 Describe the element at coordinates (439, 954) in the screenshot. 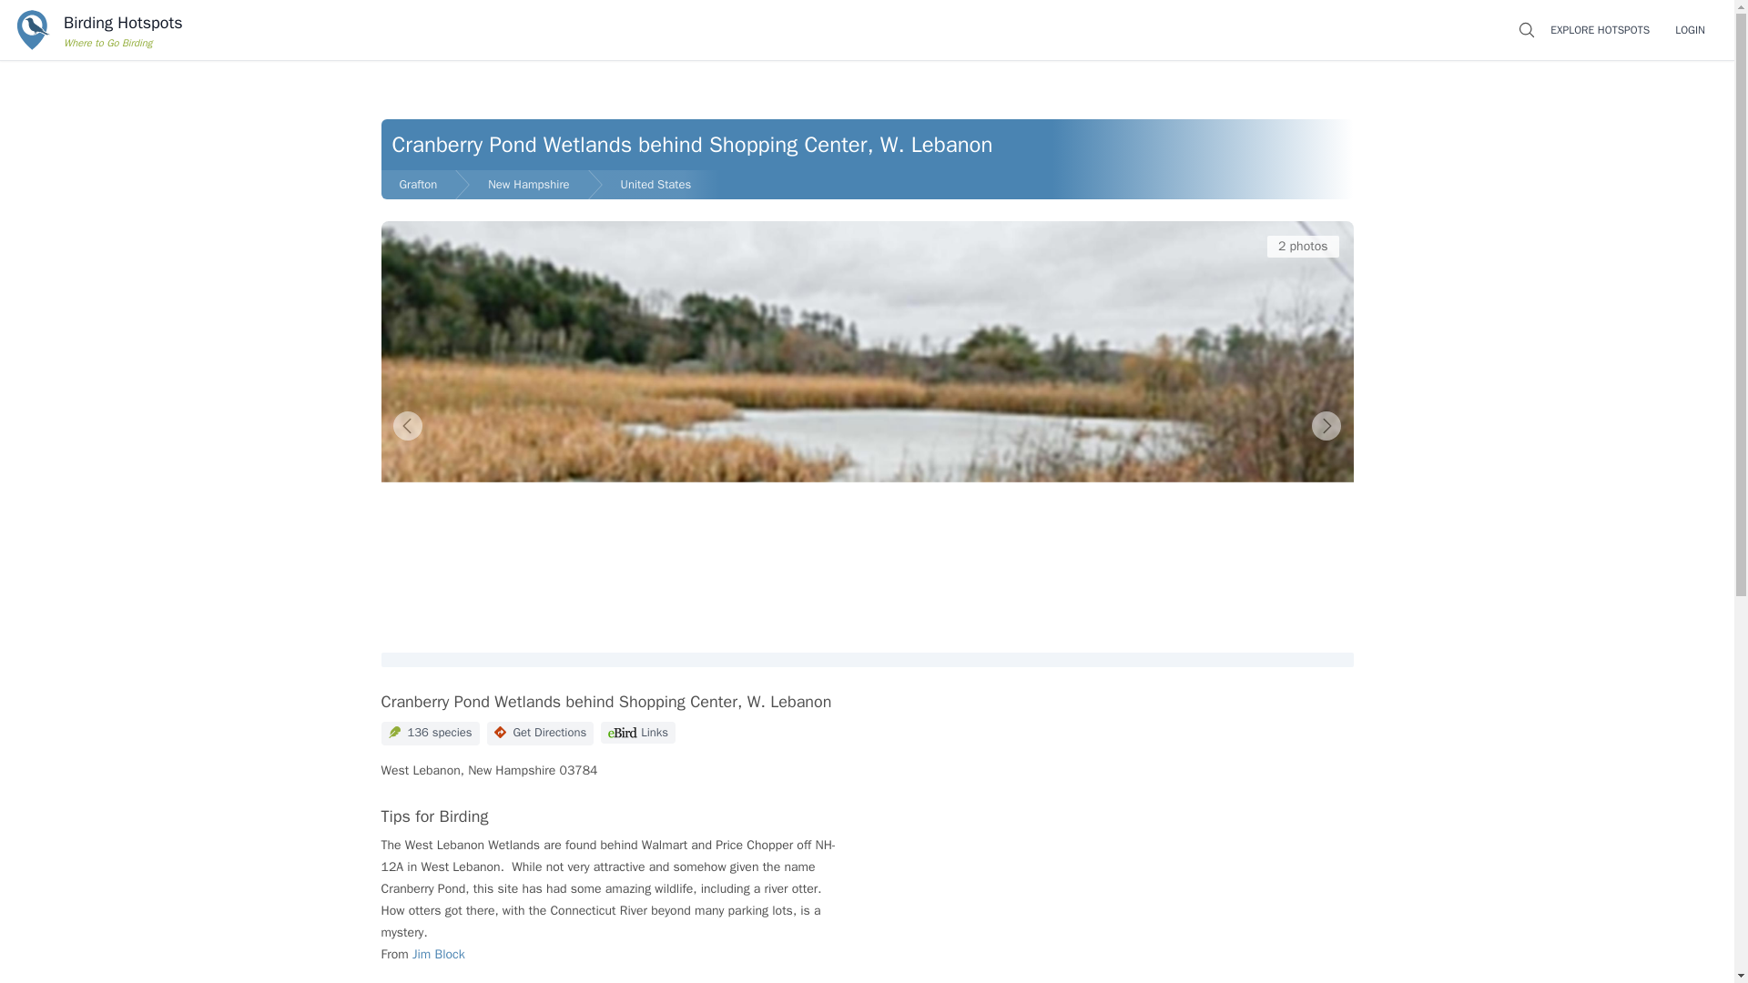

I see `Jim Block` at that location.